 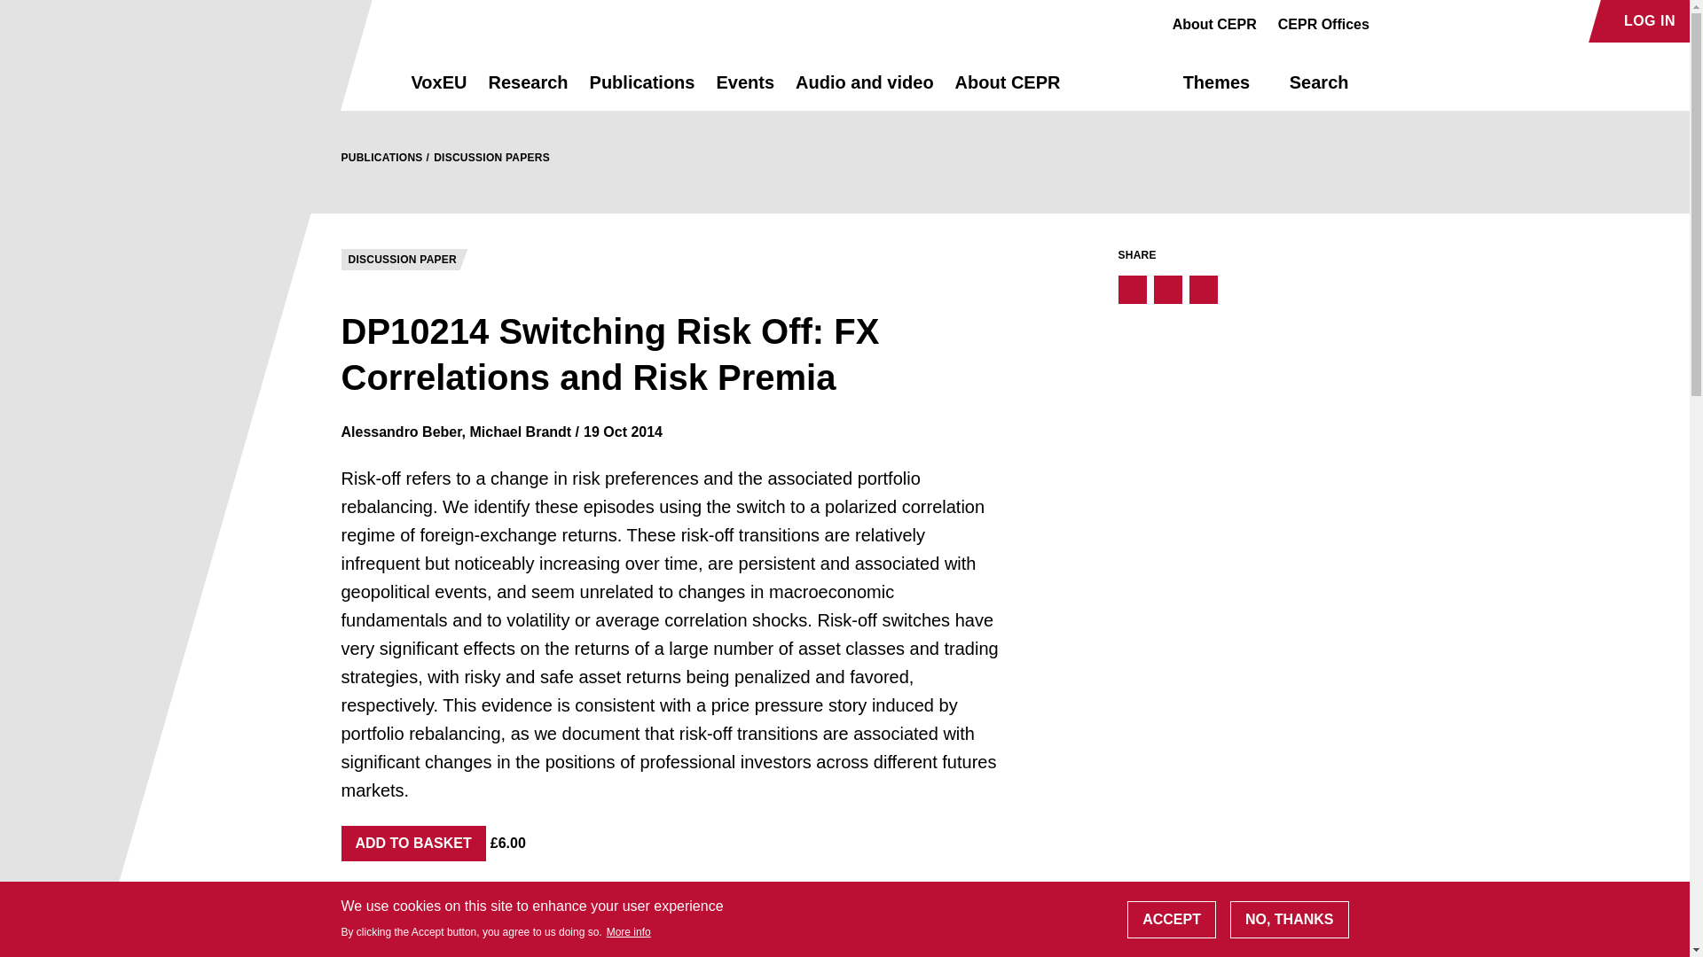 I want to click on Go to Facebook profile, so click(x=1393, y=21).